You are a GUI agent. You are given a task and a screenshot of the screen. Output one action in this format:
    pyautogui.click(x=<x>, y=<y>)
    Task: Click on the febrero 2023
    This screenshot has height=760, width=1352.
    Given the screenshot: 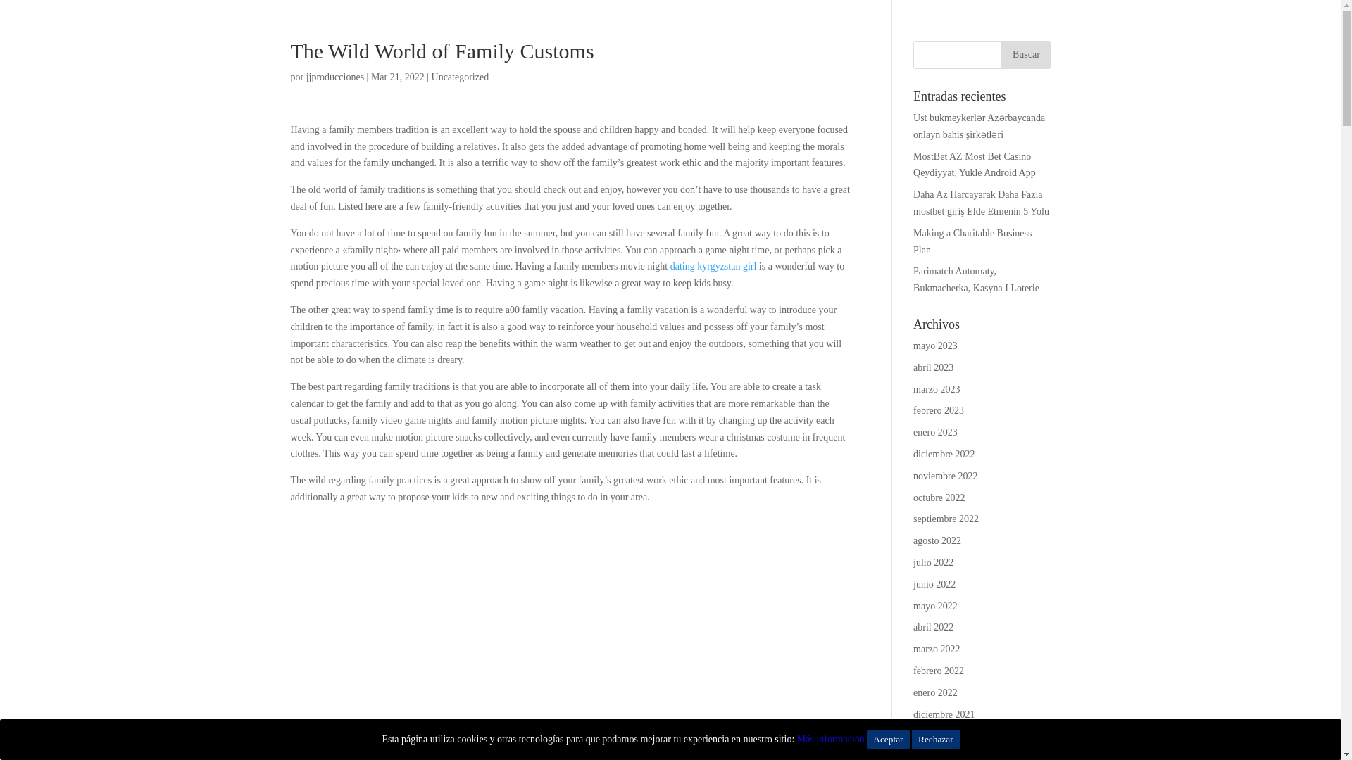 What is the action you would take?
    pyautogui.click(x=938, y=410)
    